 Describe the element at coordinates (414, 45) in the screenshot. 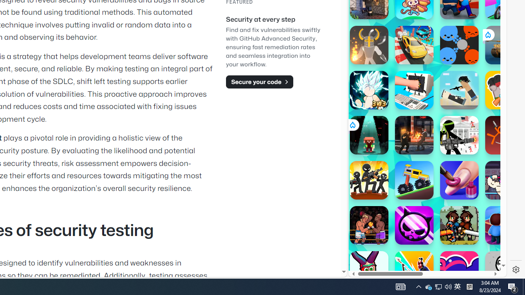

I see `Crazy Cars` at that location.